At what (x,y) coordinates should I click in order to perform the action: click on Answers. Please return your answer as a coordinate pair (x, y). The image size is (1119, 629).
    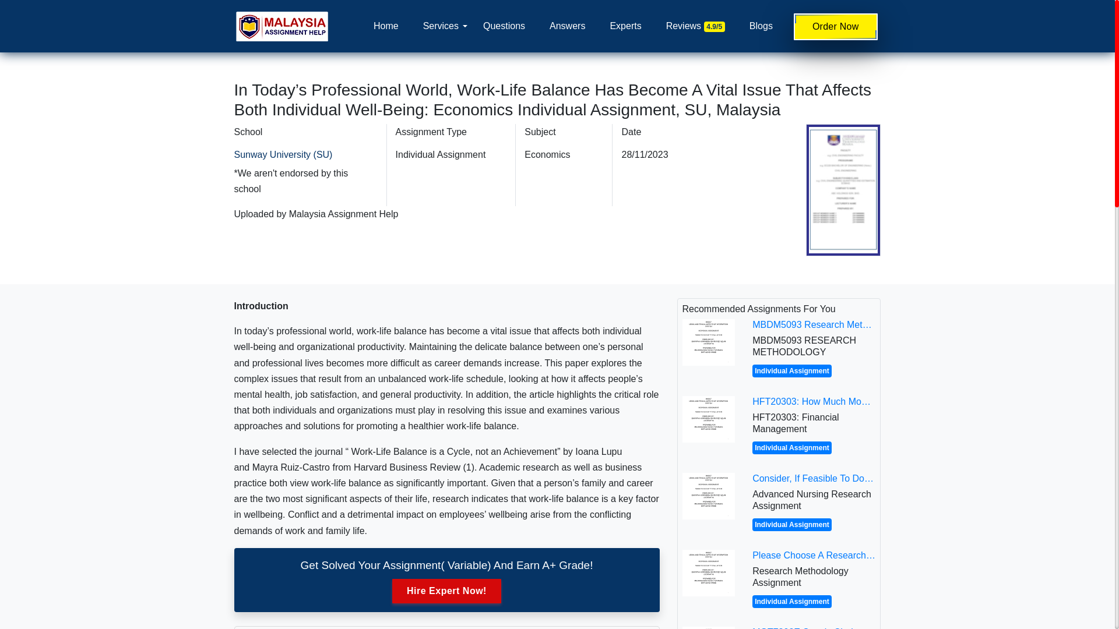
    Looking at the image, I should click on (567, 26).